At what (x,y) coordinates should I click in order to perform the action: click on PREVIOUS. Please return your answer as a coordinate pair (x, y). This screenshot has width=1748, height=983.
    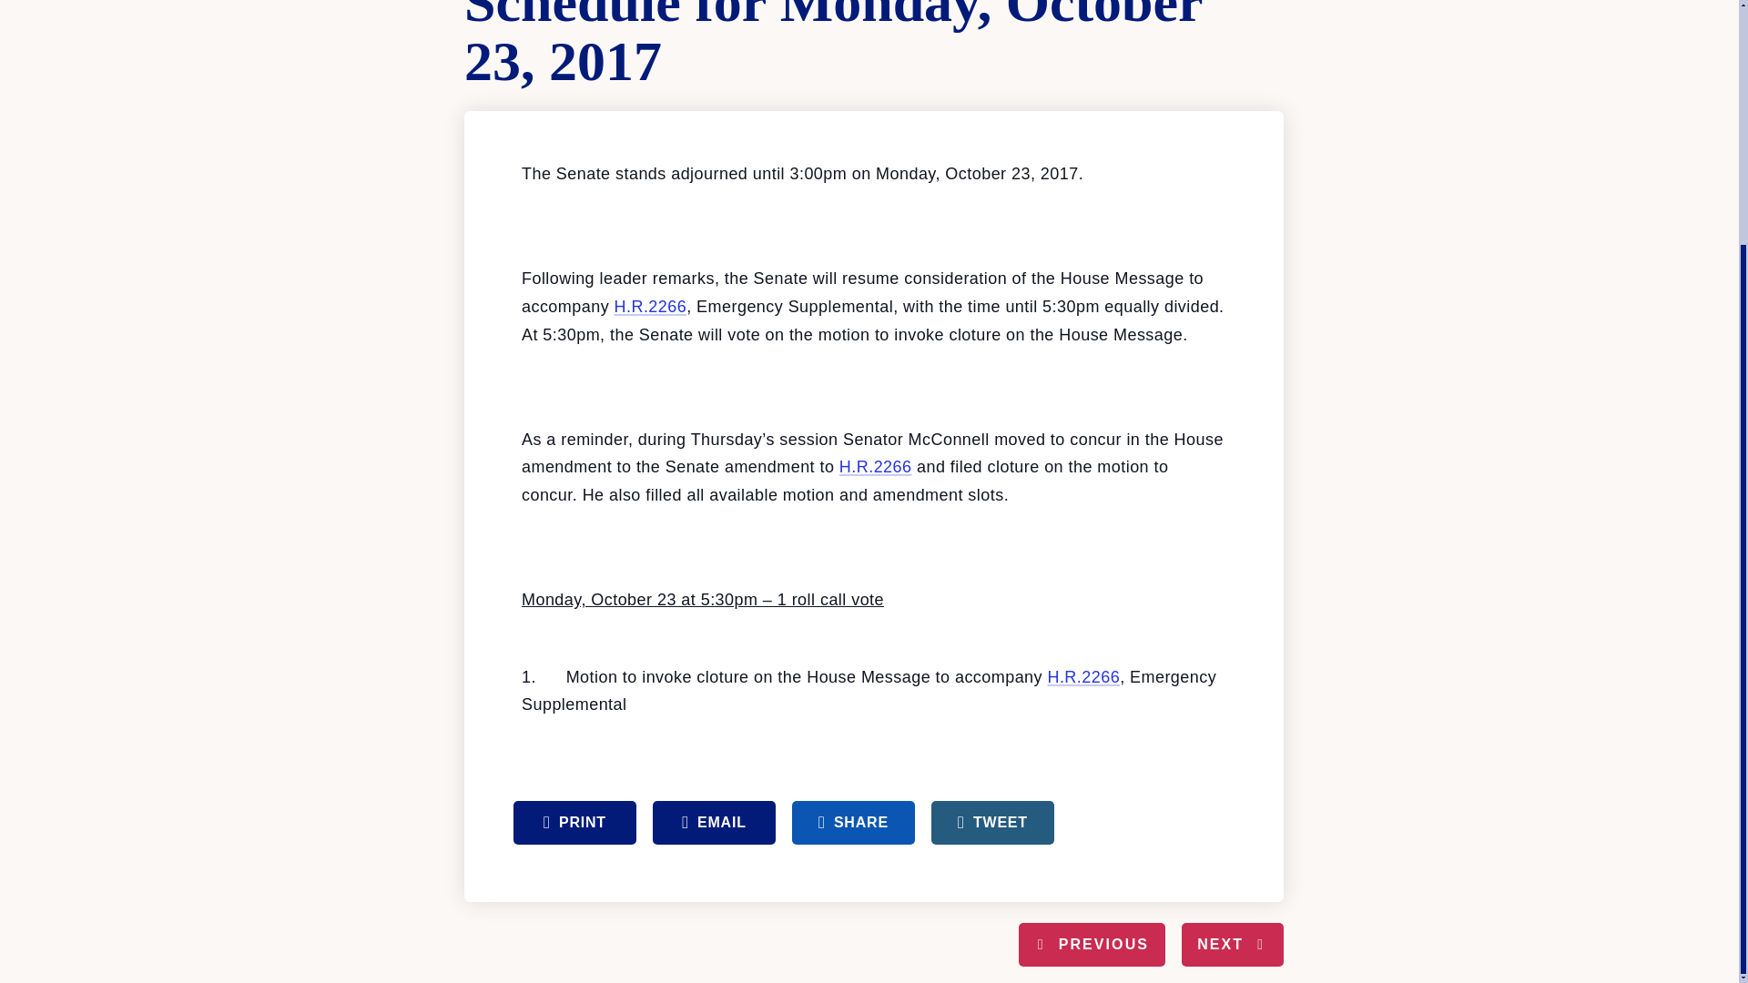
    Looking at the image, I should click on (1092, 945).